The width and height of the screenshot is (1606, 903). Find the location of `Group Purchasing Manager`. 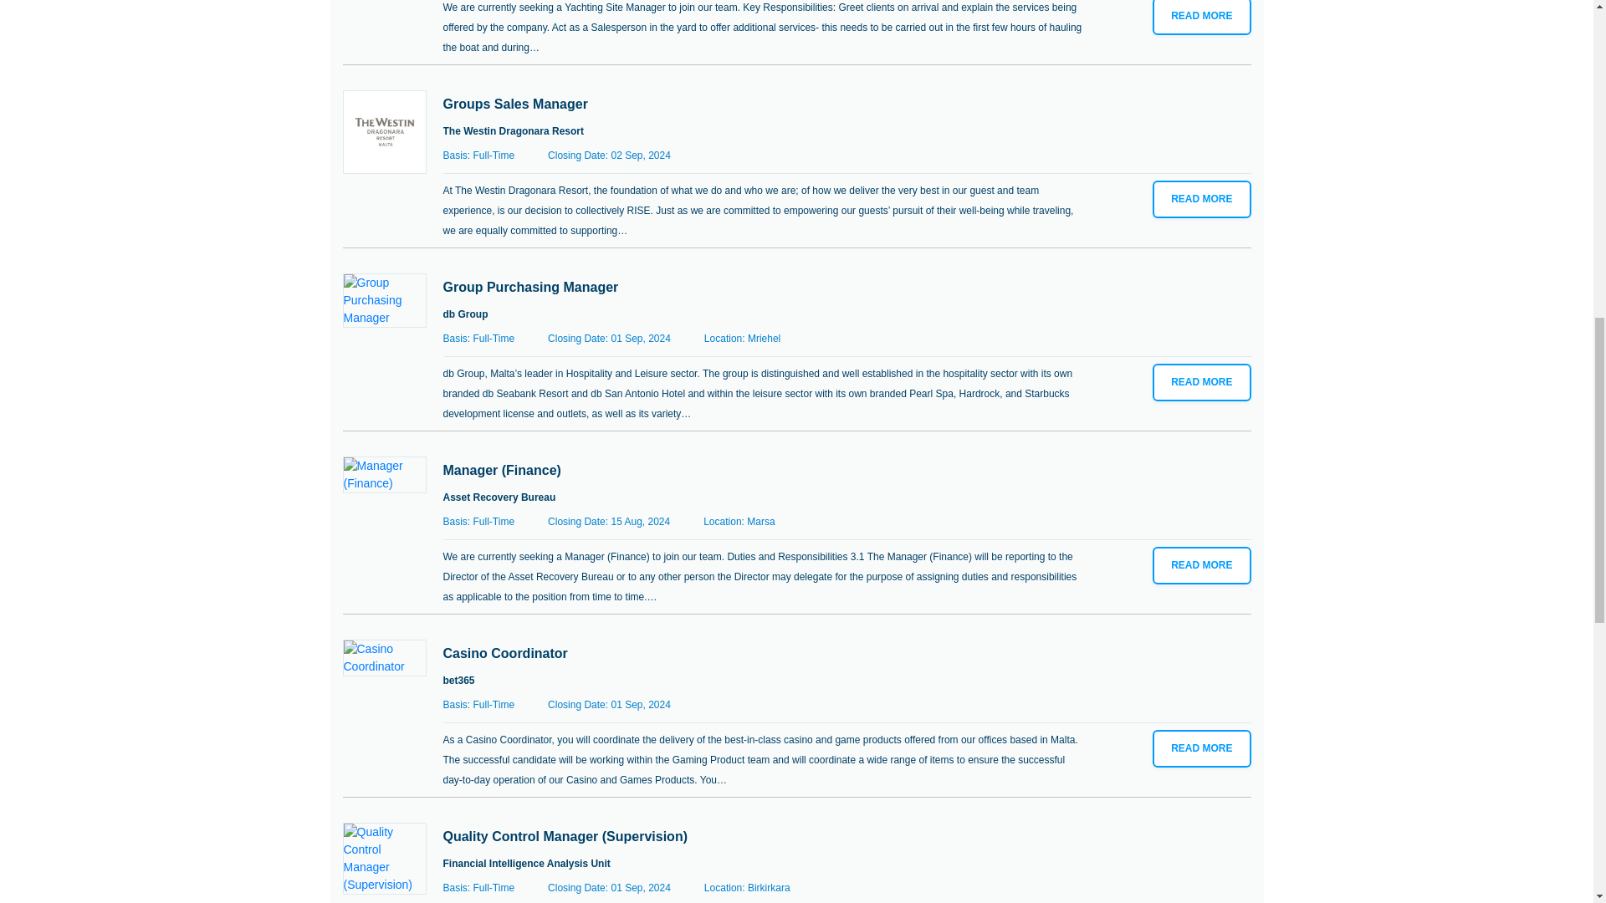

Group Purchasing Manager is located at coordinates (530, 286).